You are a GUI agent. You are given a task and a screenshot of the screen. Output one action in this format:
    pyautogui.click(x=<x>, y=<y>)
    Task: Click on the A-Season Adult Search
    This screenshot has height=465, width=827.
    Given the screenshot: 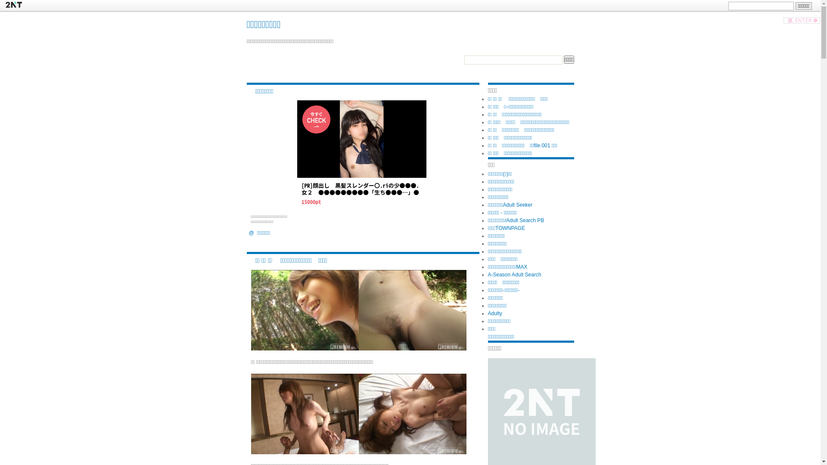 What is the action you would take?
    pyautogui.click(x=514, y=275)
    